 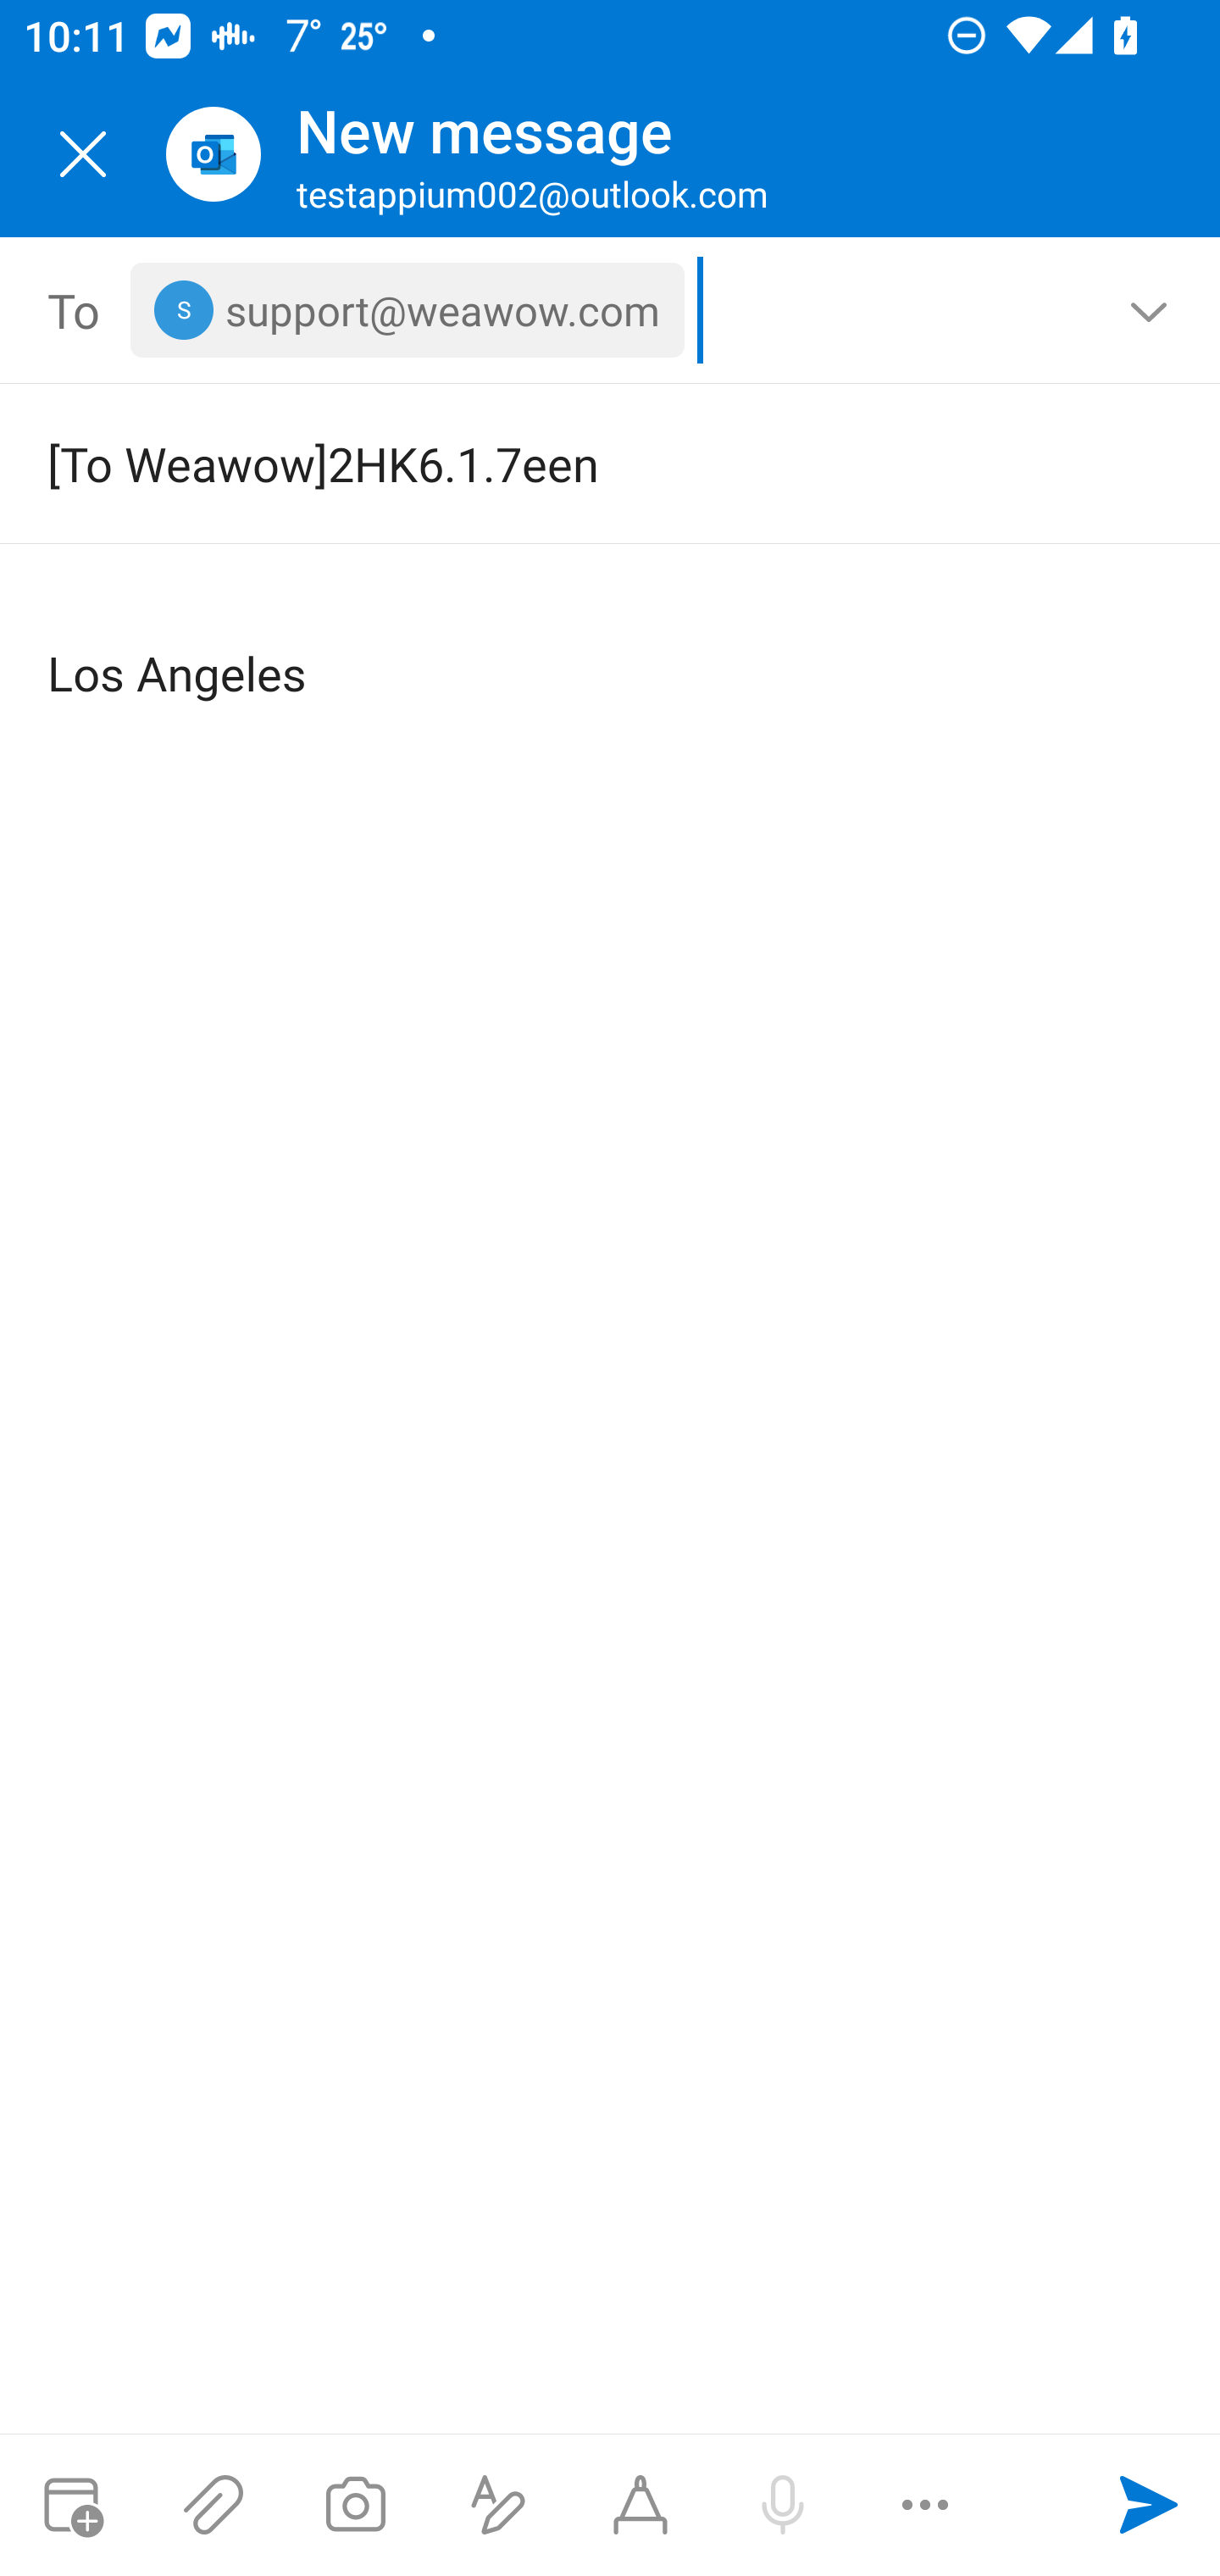 What do you see at coordinates (355, 2505) in the screenshot?
I see `Take a photo` at bounding box center [355, 2505].